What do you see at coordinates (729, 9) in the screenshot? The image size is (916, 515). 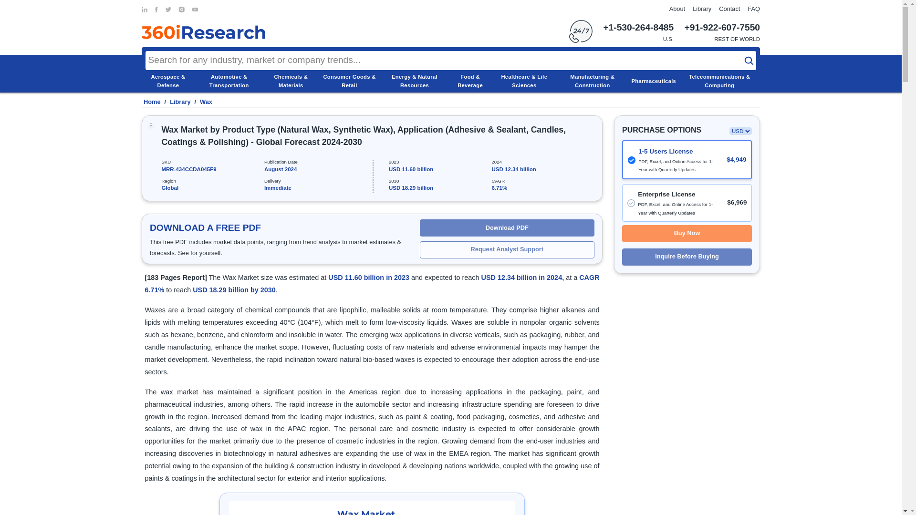 I see `Contact` at bounding box center [729, 9].